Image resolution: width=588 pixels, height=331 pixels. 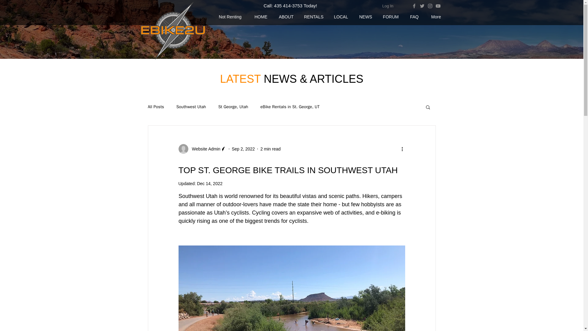 I want to click on NEWS, so click(x=366, y=17).